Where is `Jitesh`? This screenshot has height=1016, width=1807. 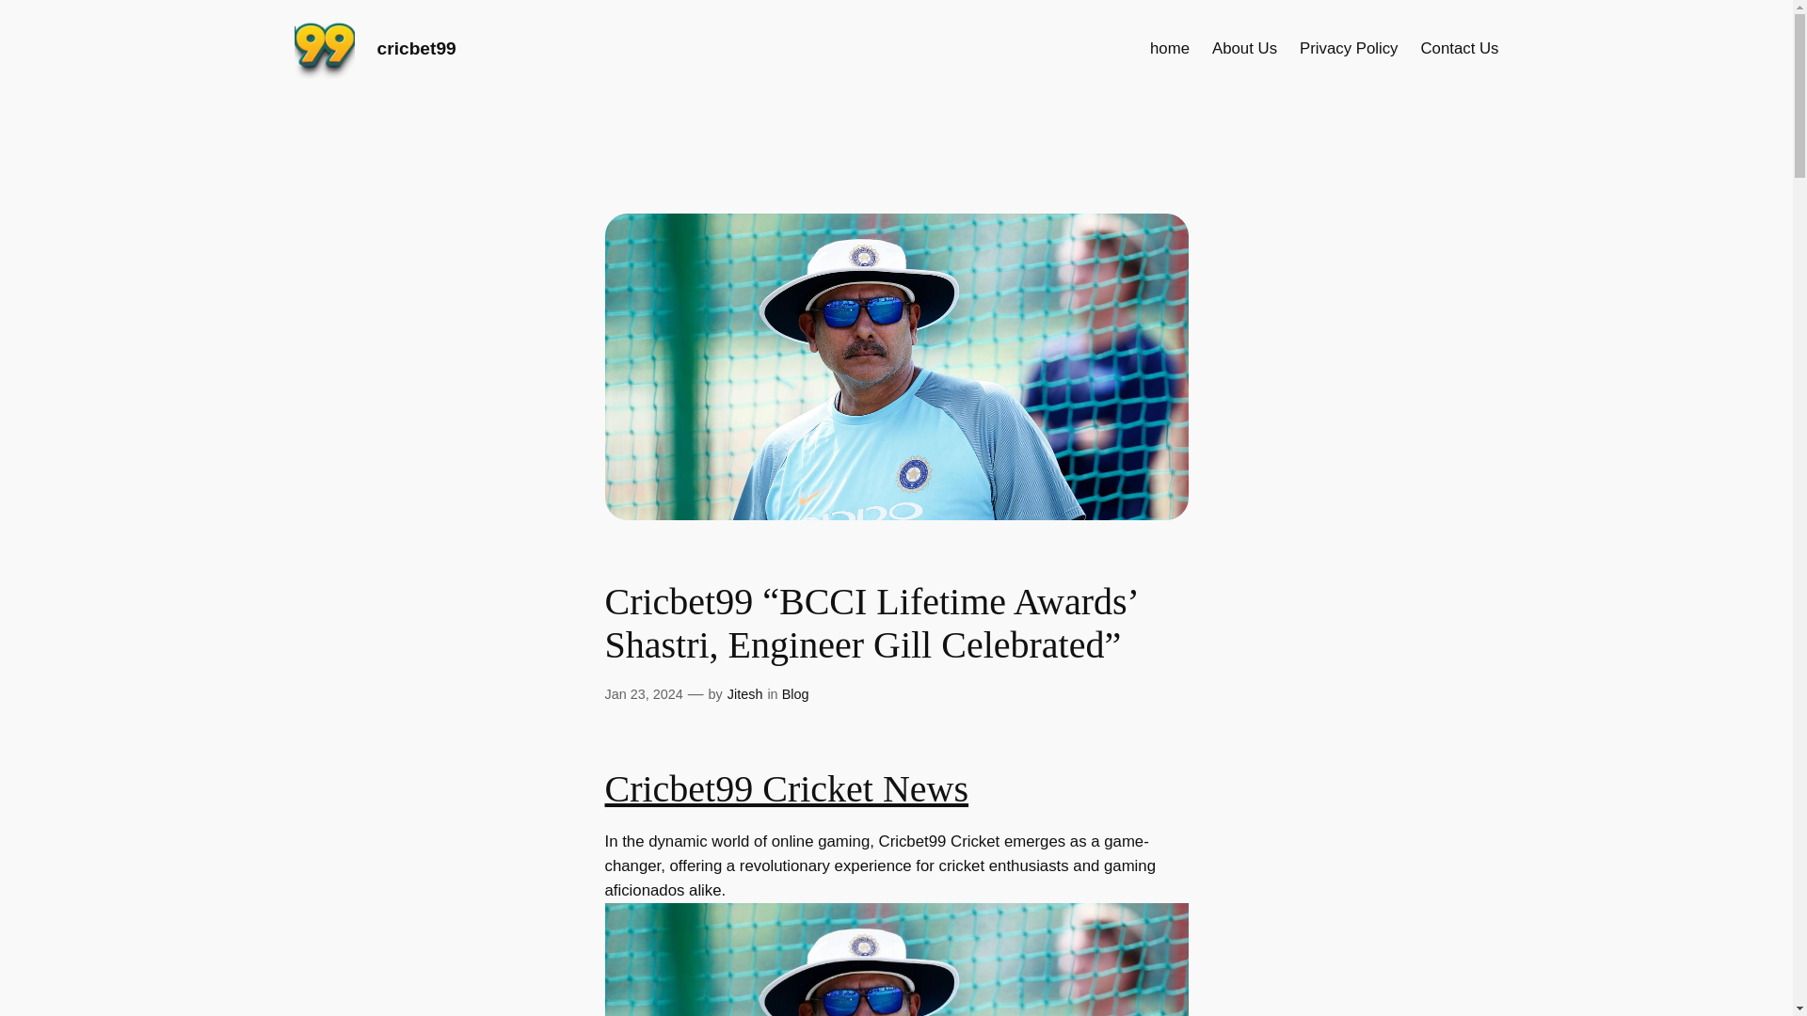 Jitesh is located at coordinates (745, 694).